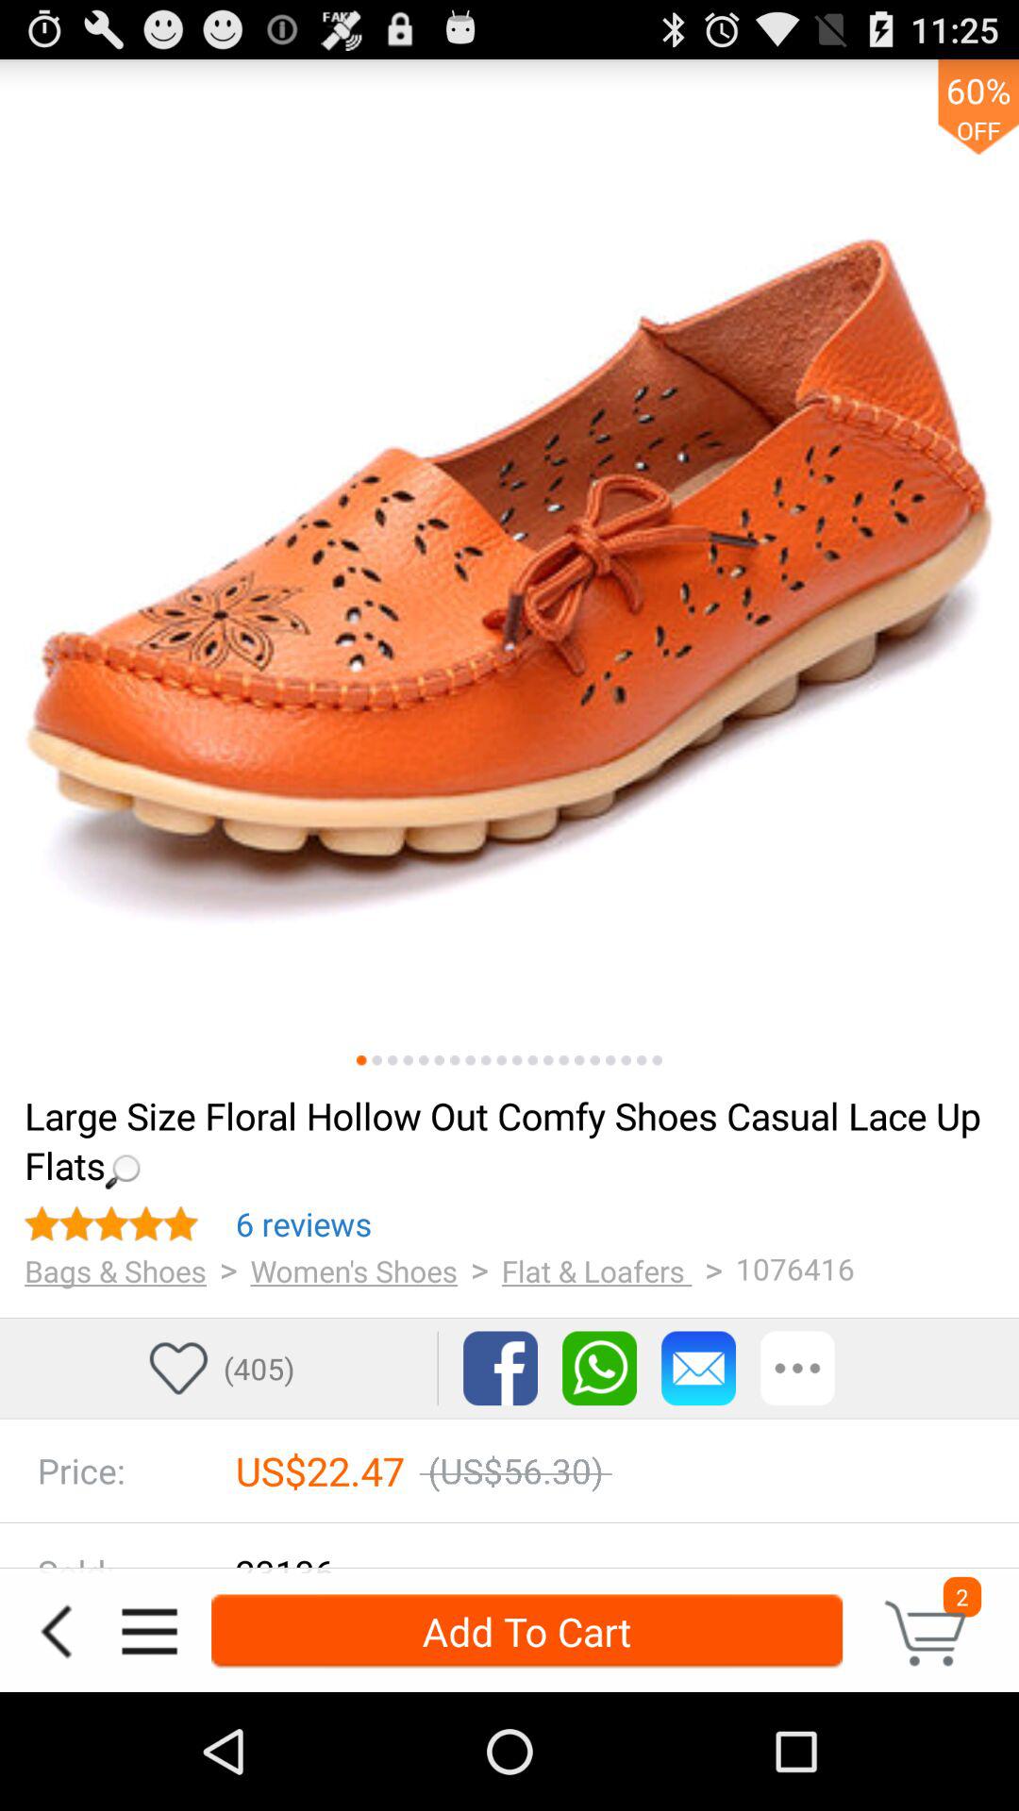 Image resolution: width=1019 pixels, height=1811 pixels. What do you see at coordinates (424, 1060) in the screenshot?
I see `view image 5` at bounding box center [424, 1060].